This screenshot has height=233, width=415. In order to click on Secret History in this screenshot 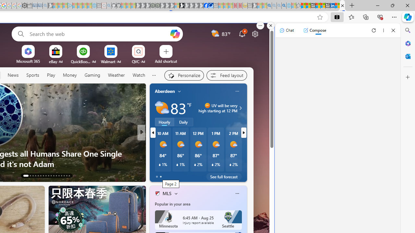, I will do `click(155, 153)`.